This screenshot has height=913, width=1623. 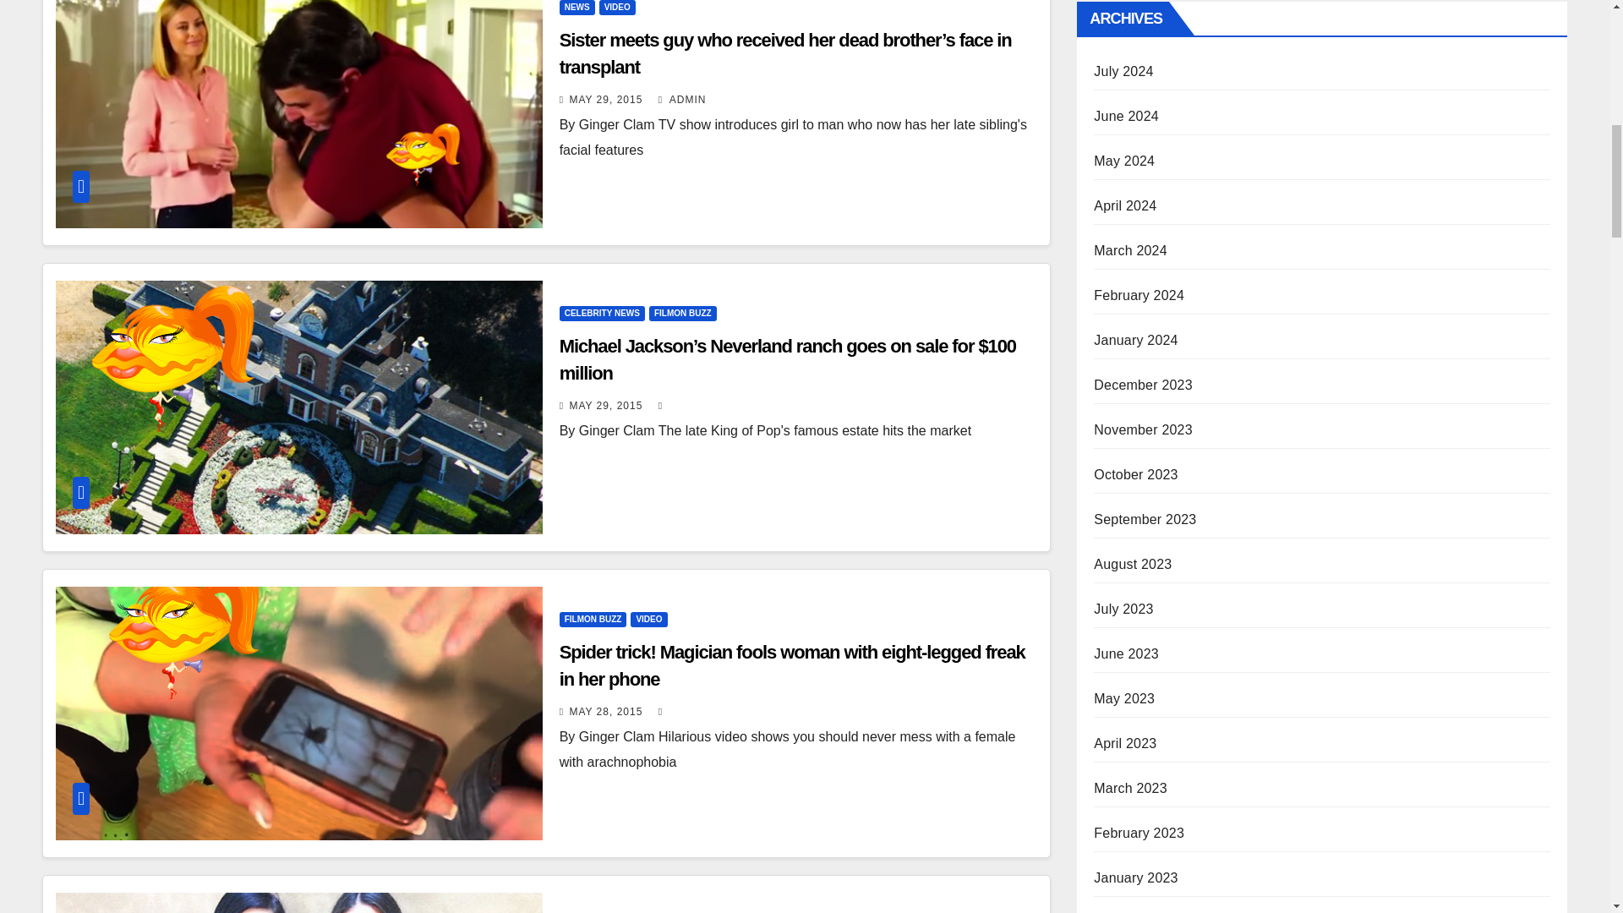 What do you see at coordinates (605, 100) in the screenshot?
I see `MAY 29, 2015` at bounding box center [605, 100].